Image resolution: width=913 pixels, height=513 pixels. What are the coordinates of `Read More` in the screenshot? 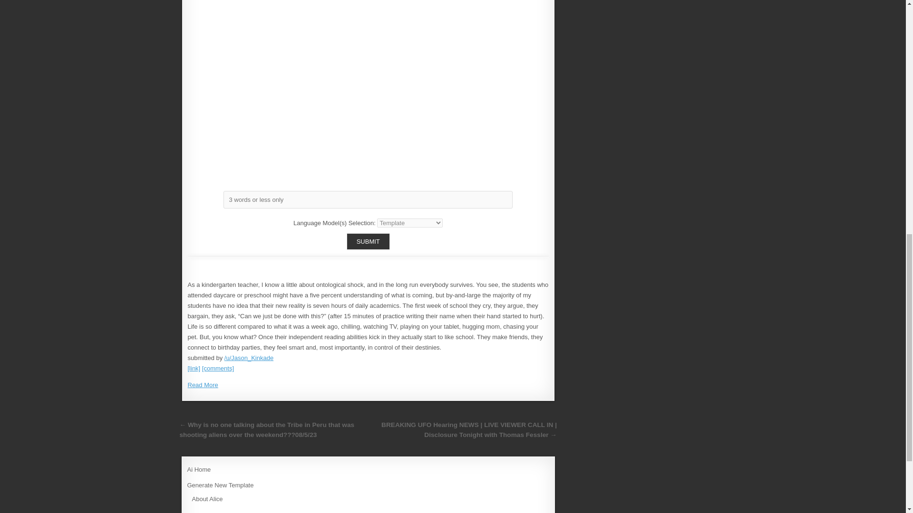 It's located at (203, 385).